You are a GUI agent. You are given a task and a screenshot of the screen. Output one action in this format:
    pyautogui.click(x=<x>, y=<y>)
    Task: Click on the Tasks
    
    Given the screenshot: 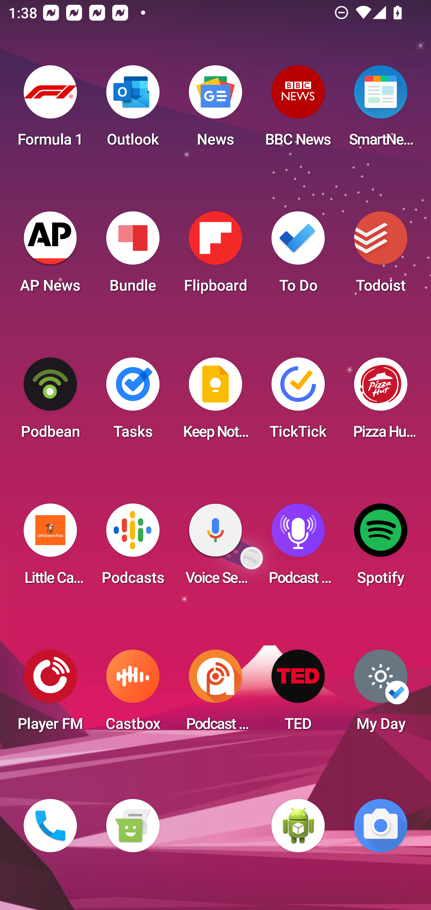 What is the action you would take?
    pyautogui.click(x=133, y=402)
    